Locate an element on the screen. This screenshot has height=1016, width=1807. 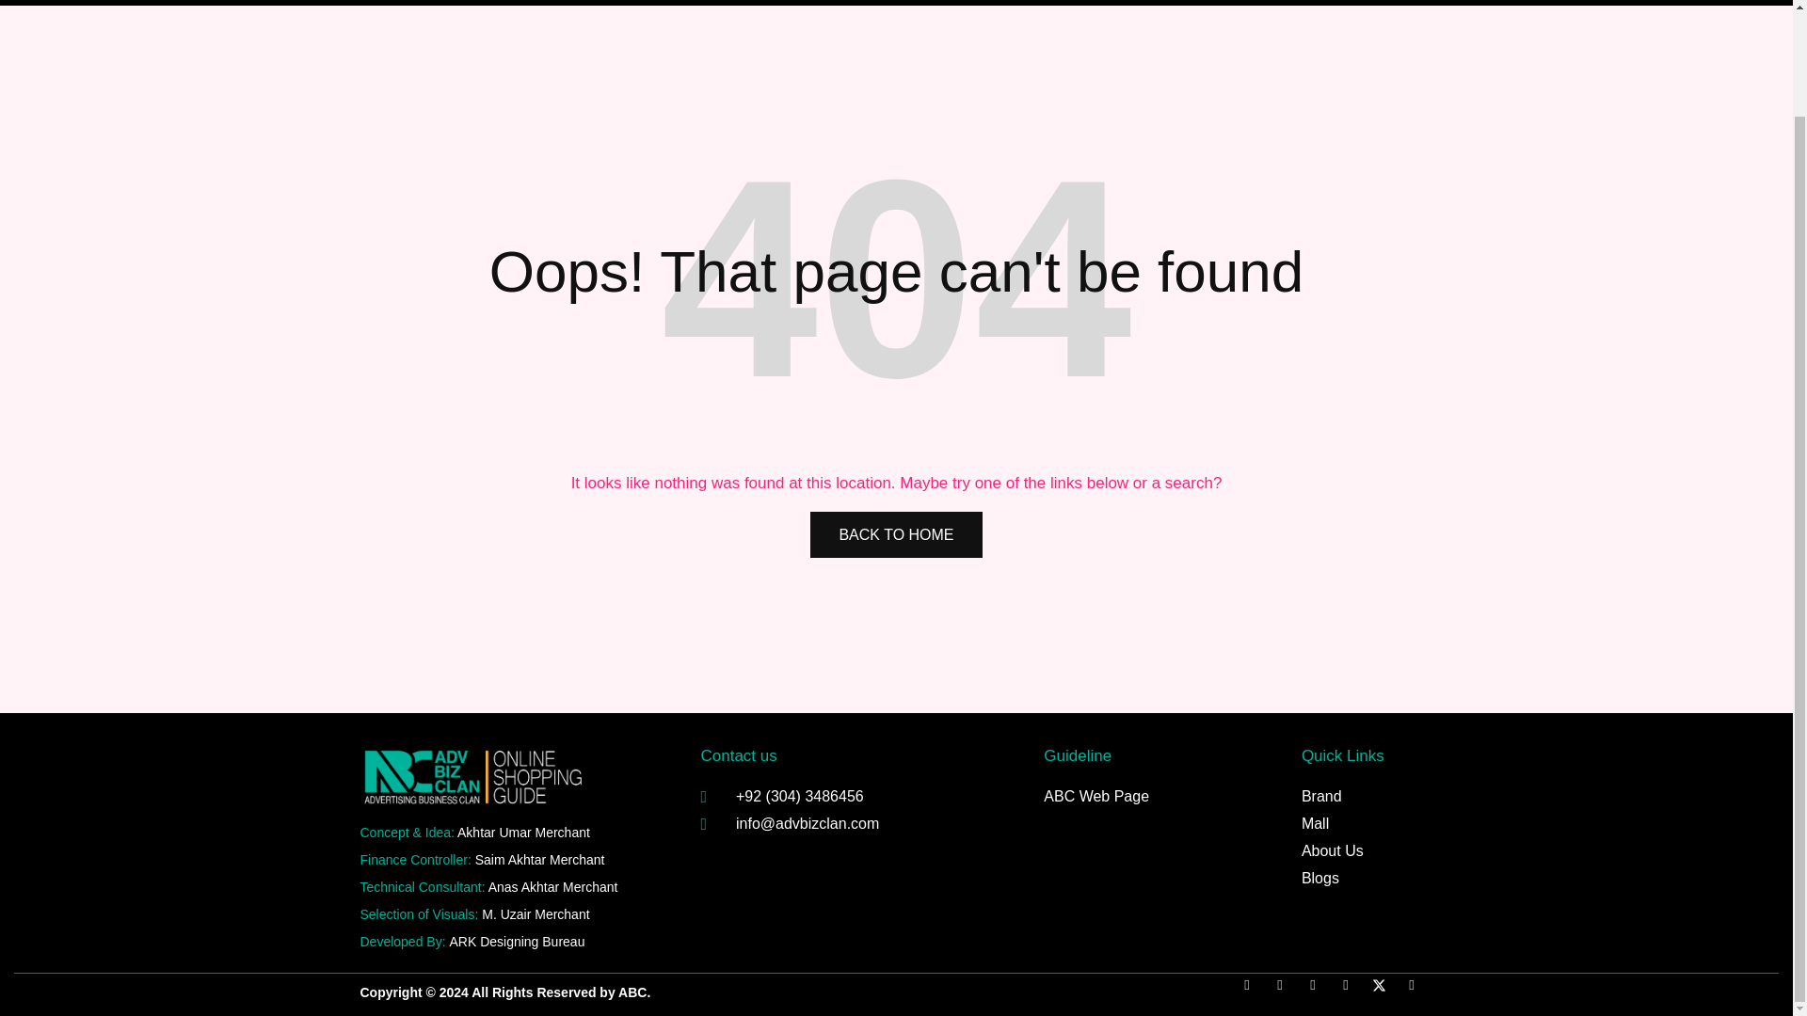
ARK Designing Bureau is located at coordinates (516, 941).